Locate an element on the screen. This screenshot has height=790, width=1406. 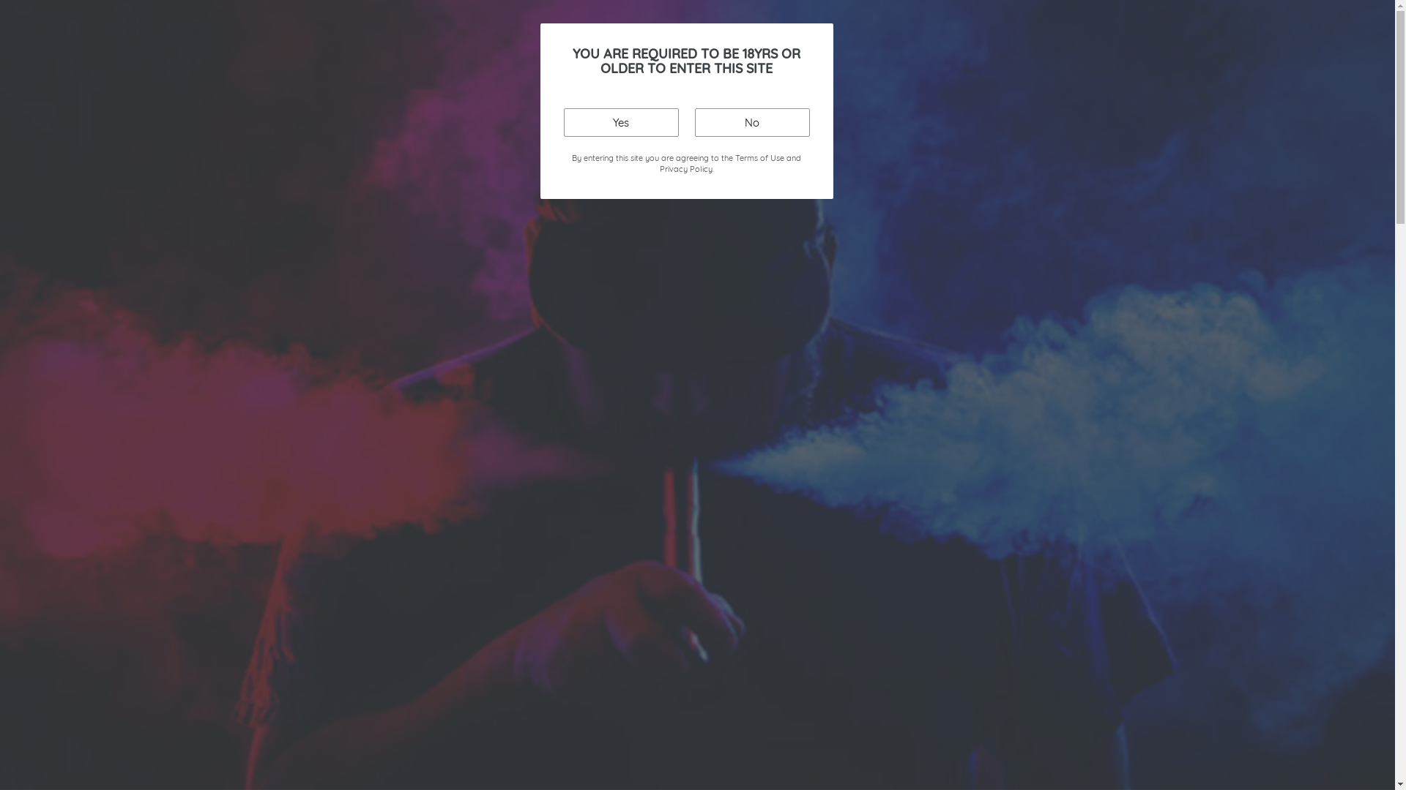
Orange is located at coordinates (975, 482).